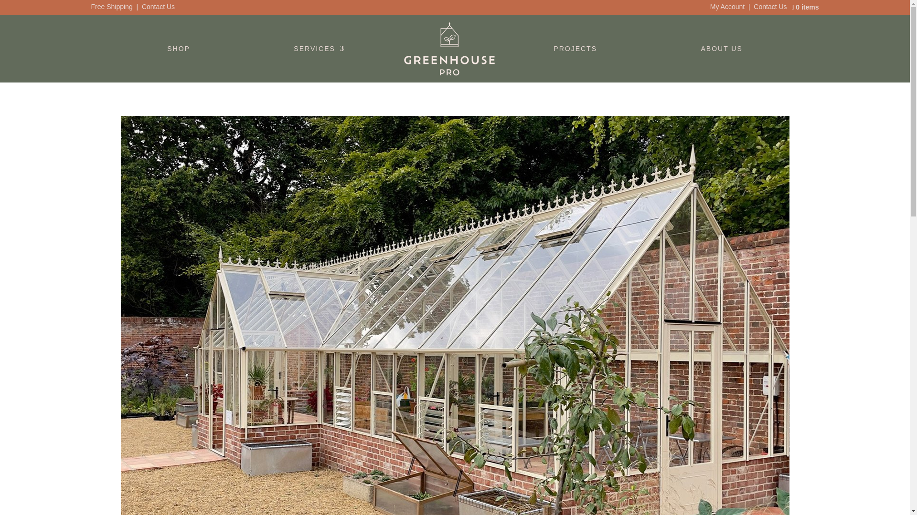 The width and height of the screenshot is (917, 515). Describe the element at coordinates (770, 7) in the screenshot. I see `Contact Us` at that location.